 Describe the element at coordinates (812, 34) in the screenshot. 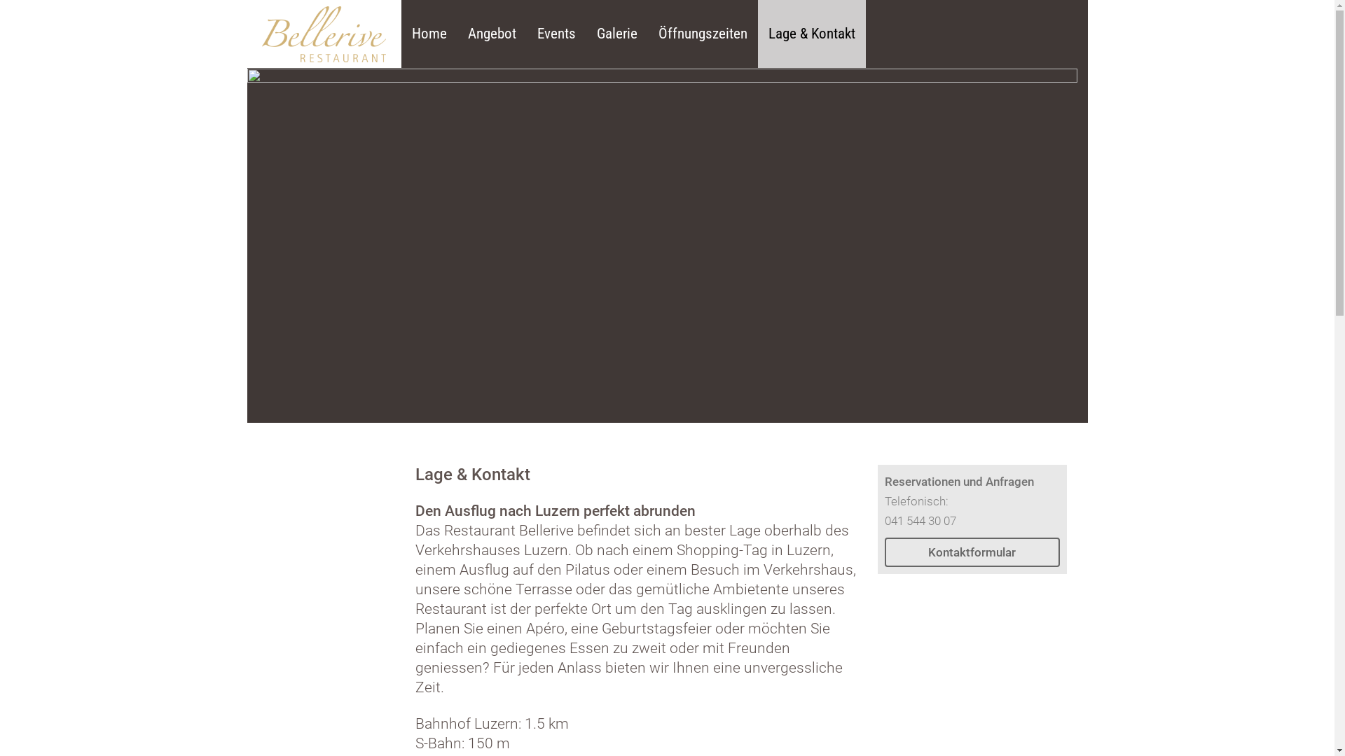

I see `Lage & Kontakt` at that location.